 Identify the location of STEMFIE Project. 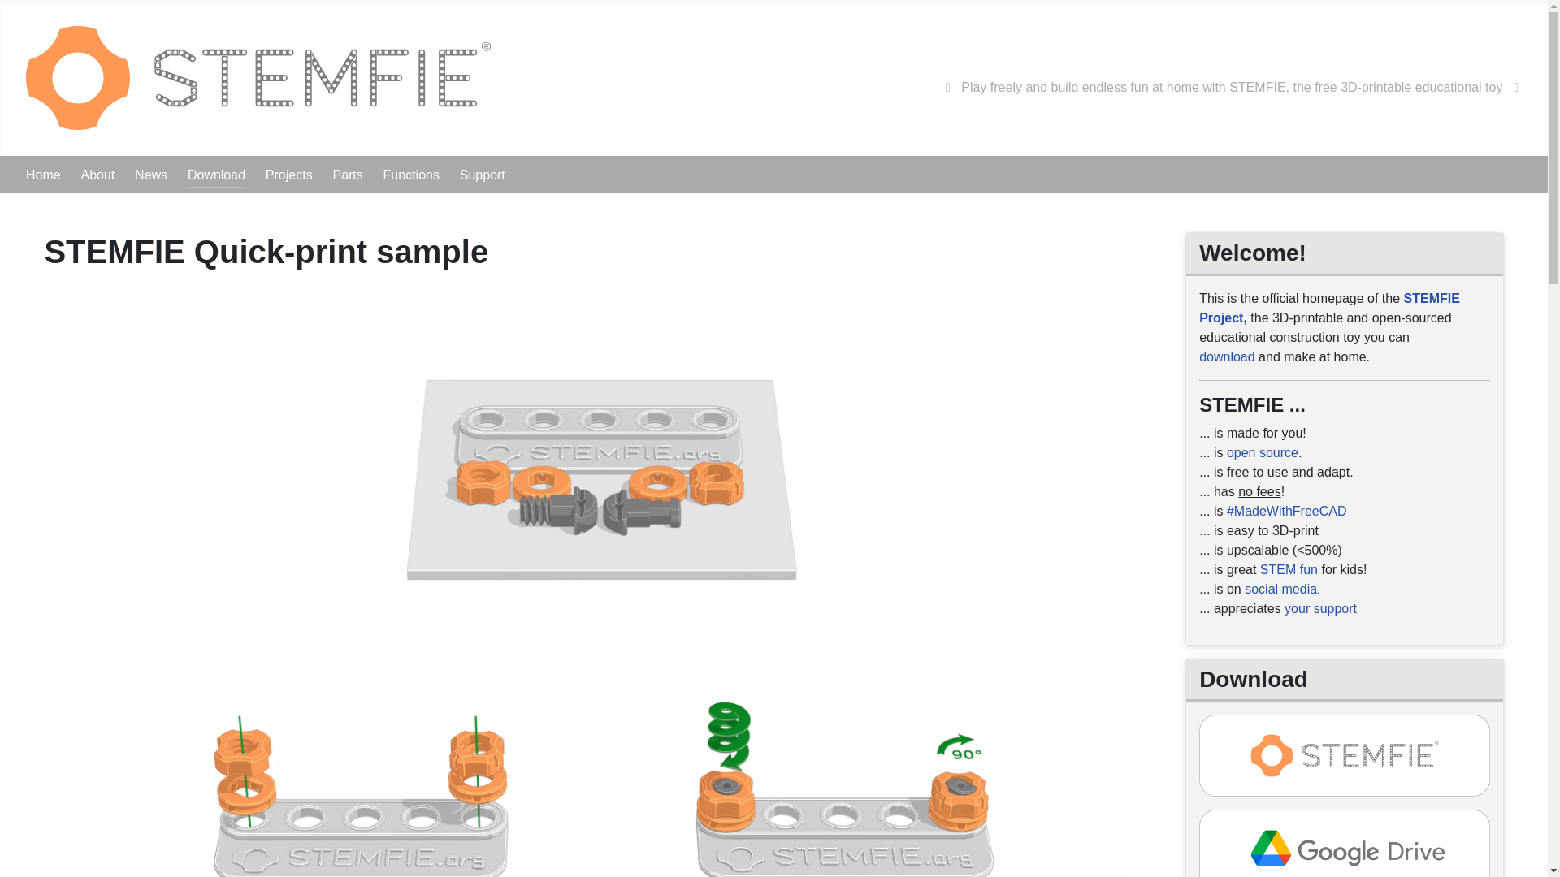
(1329, 307).